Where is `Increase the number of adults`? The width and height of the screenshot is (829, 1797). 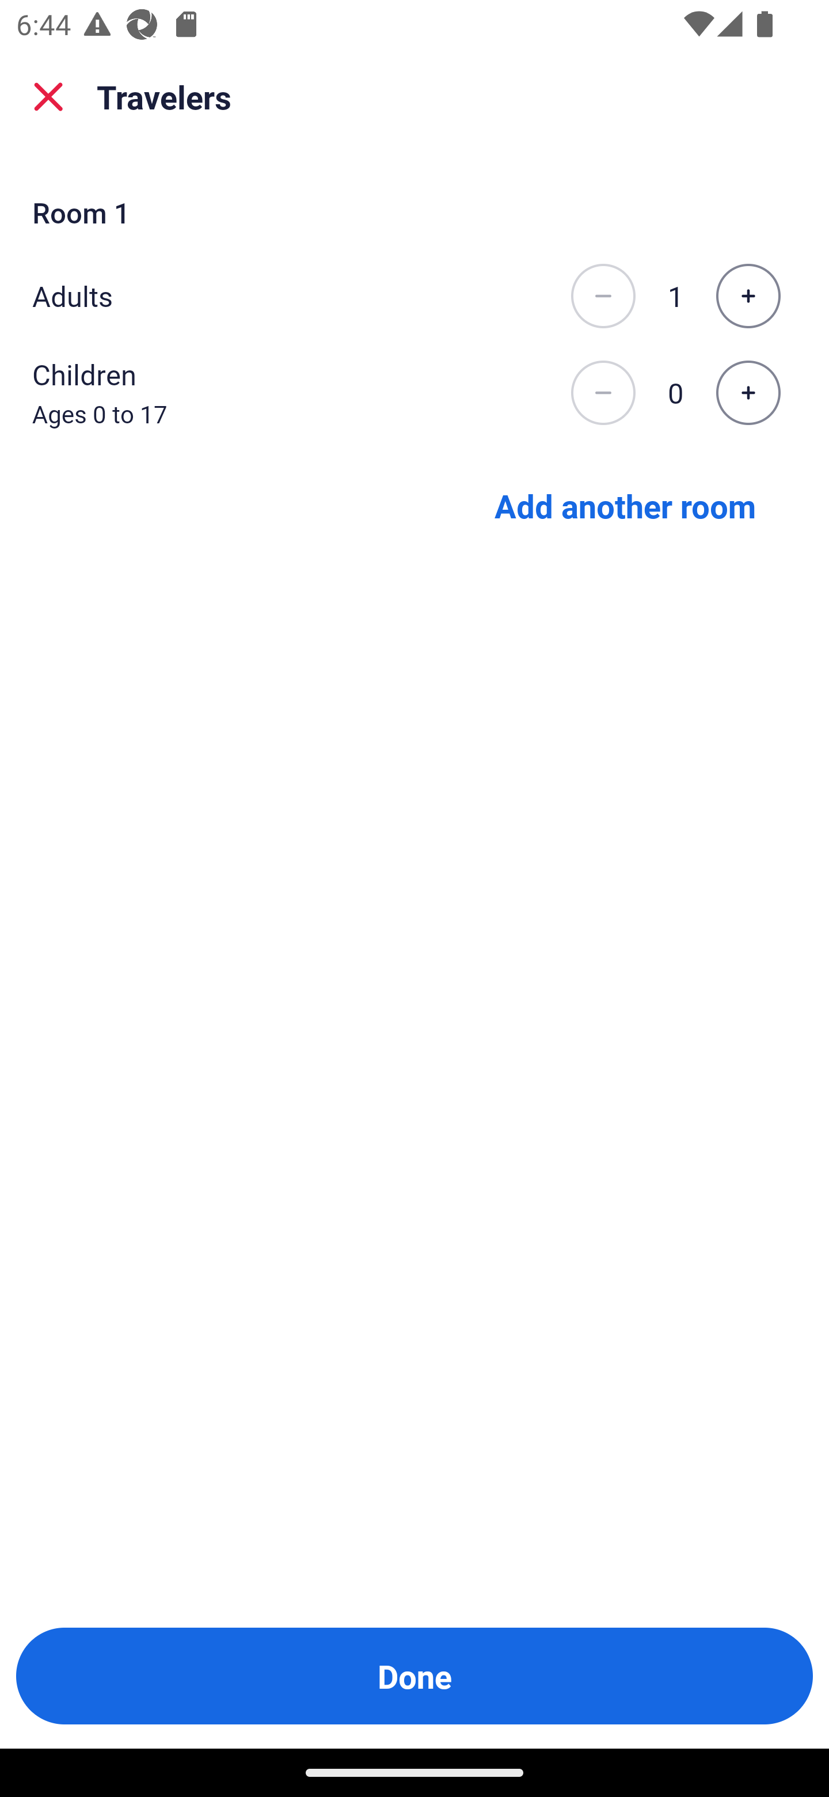
Increase the number of adults is located at coordinates (748, 296).